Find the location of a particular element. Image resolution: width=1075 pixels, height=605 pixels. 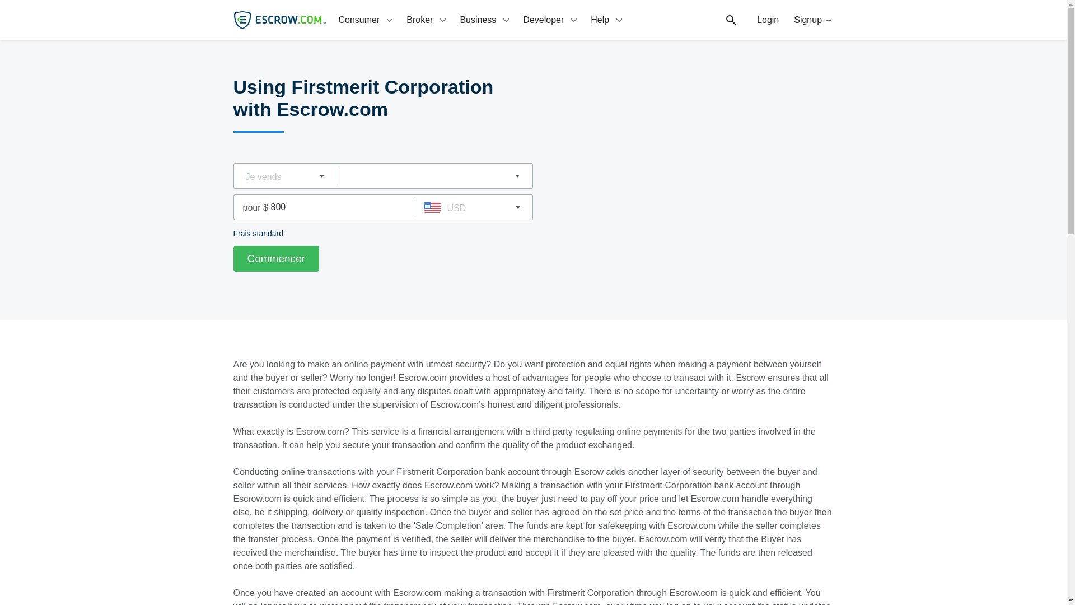

800 is located at coordinates (342, 207).